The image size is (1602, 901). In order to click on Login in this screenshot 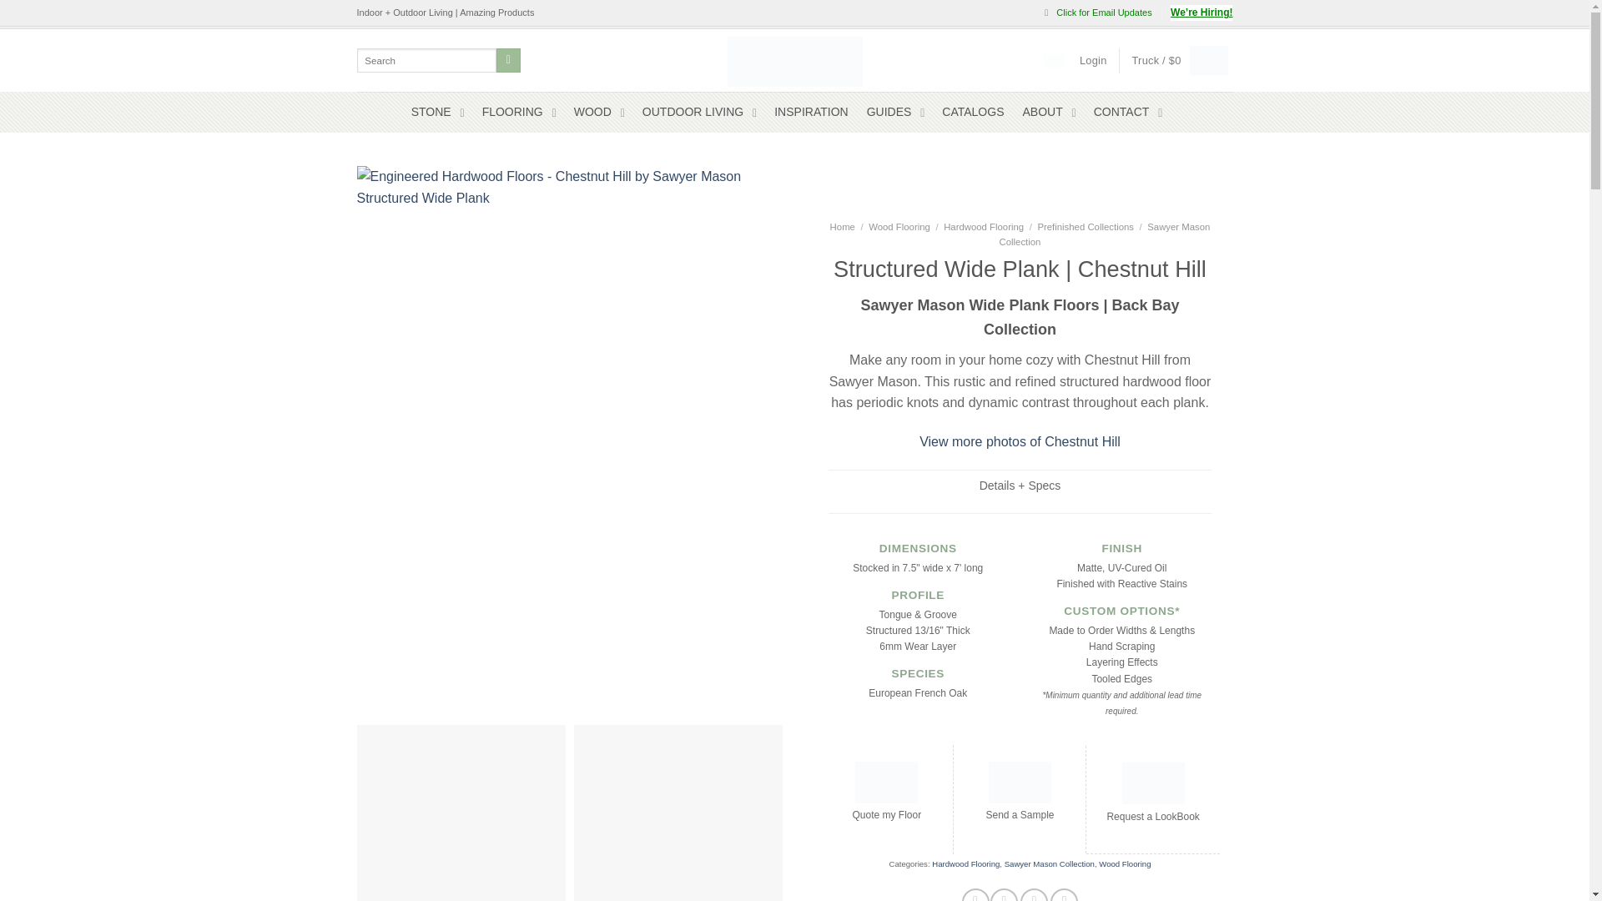, I will do `click(1093, 60)`.